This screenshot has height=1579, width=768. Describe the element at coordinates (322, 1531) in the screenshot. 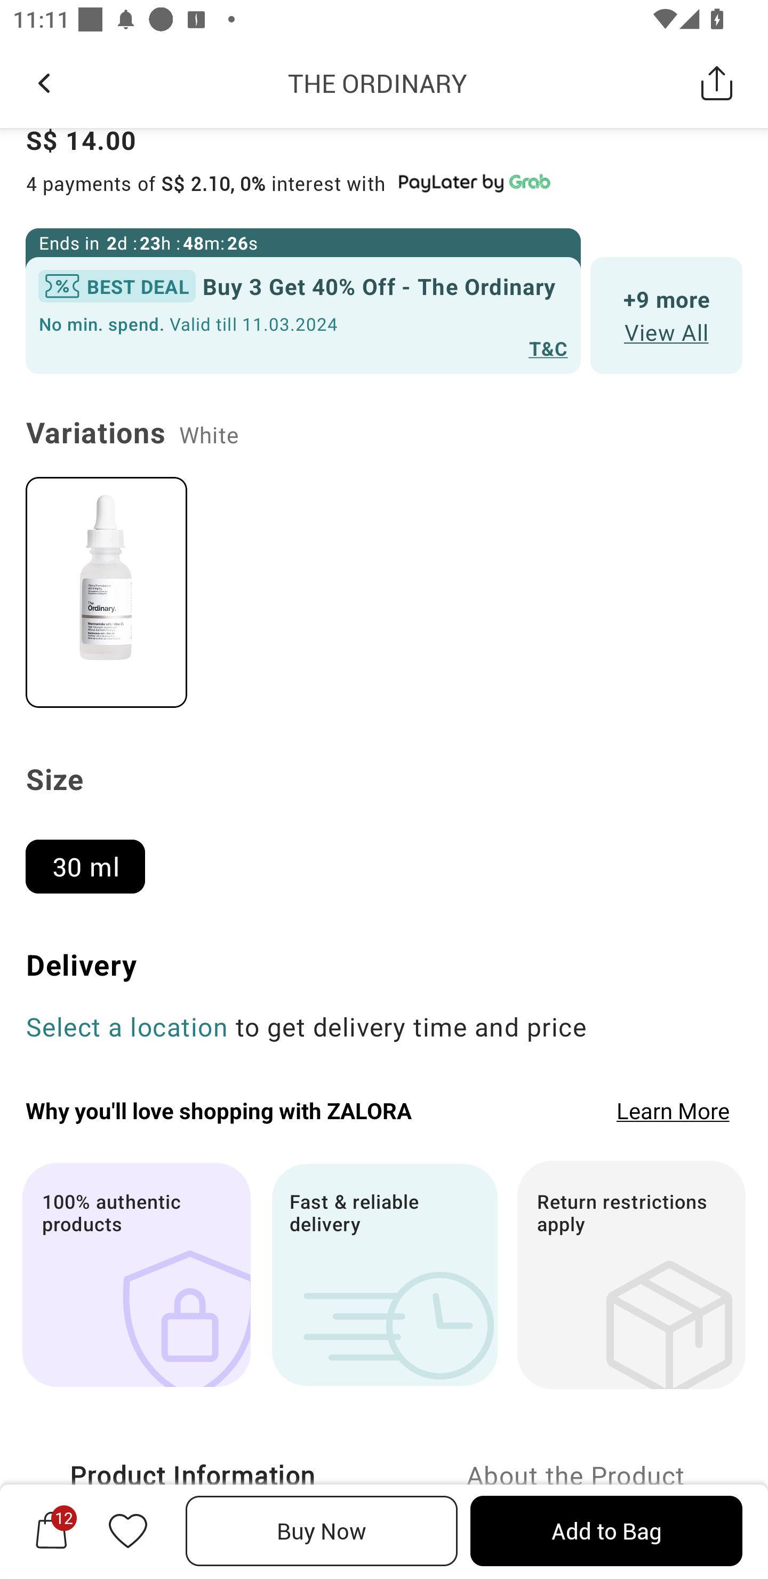

I see `Buy Now` at that location.